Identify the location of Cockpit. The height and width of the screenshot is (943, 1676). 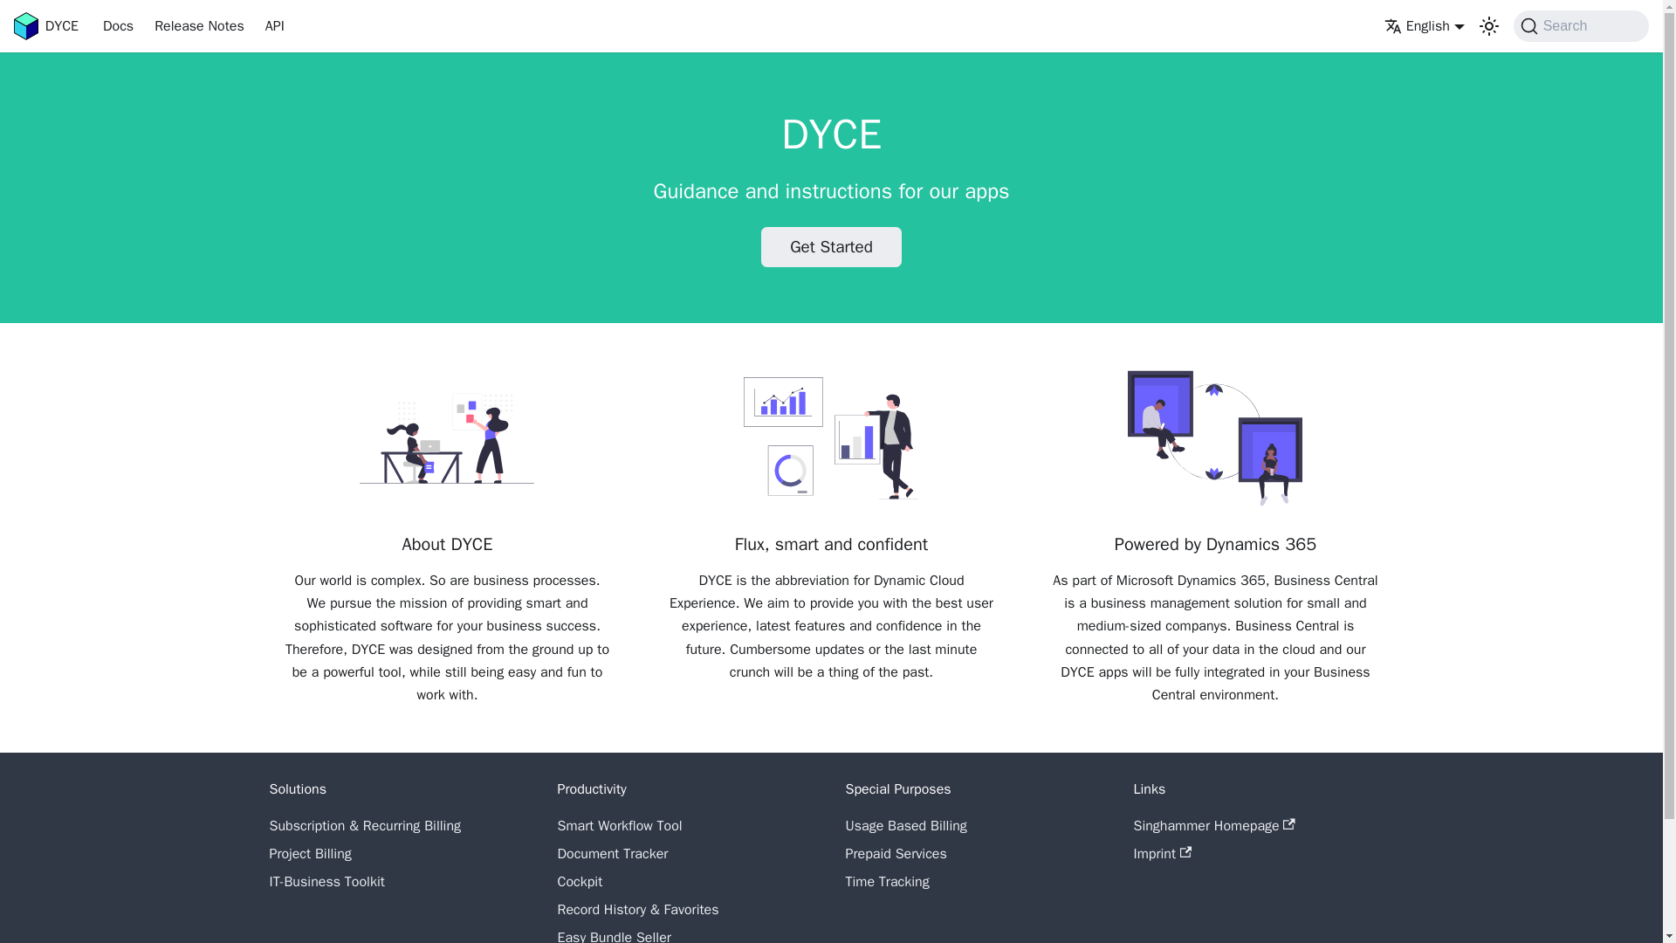
(579, 882).